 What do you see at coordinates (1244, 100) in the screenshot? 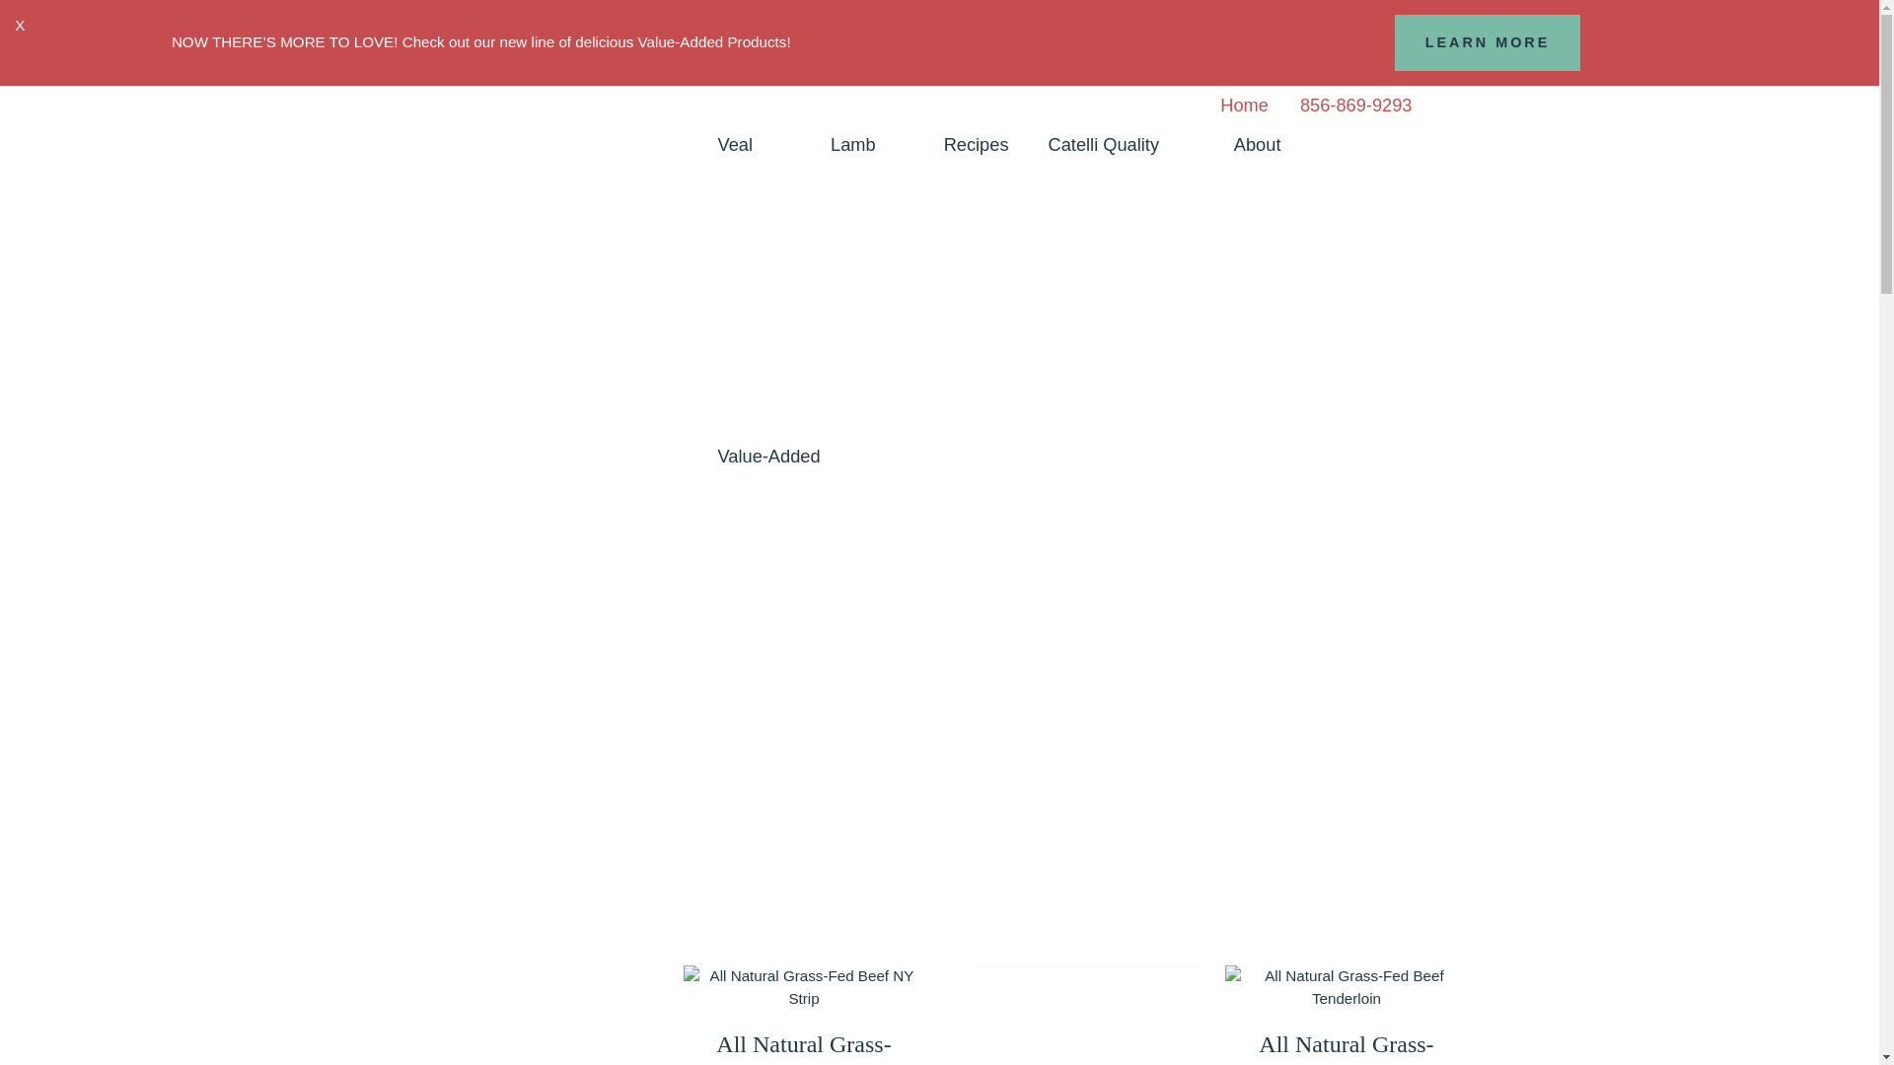
I see `Home` at bounding box center [1244, 100].